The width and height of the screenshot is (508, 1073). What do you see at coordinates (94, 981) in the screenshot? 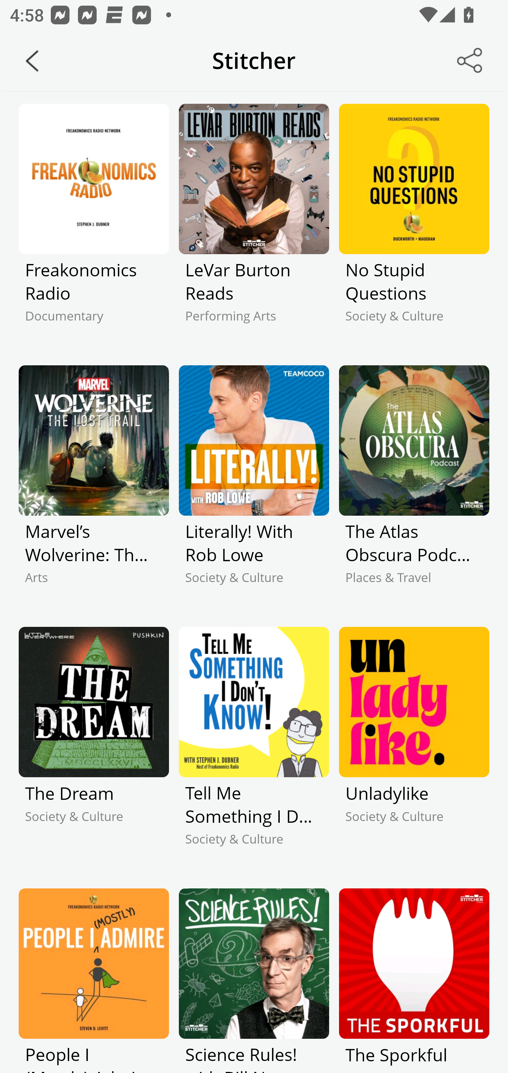
I see `People I (Mostly) Admire` at bounding box center [94, 981].